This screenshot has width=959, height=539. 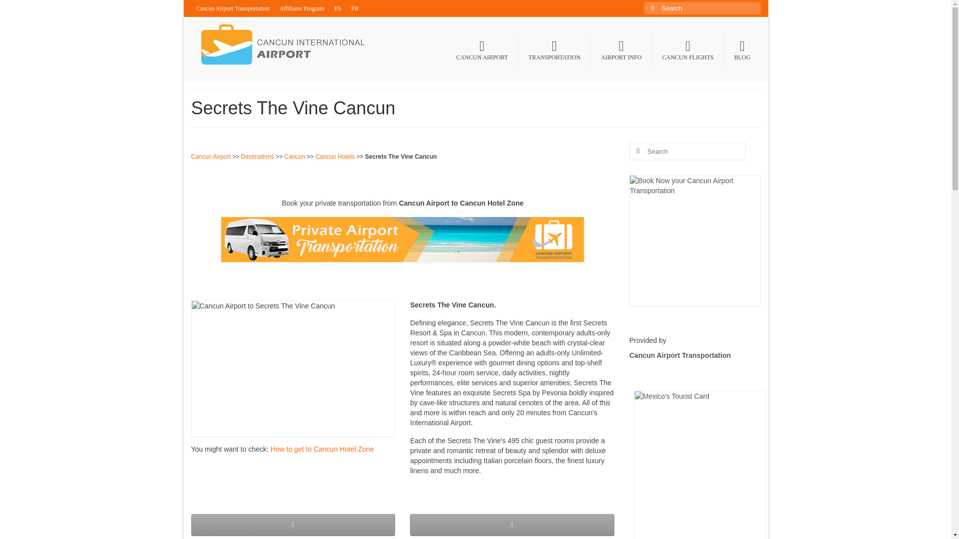 I want to click on CANCUN AIRPORT, so click(x=481, y=50).